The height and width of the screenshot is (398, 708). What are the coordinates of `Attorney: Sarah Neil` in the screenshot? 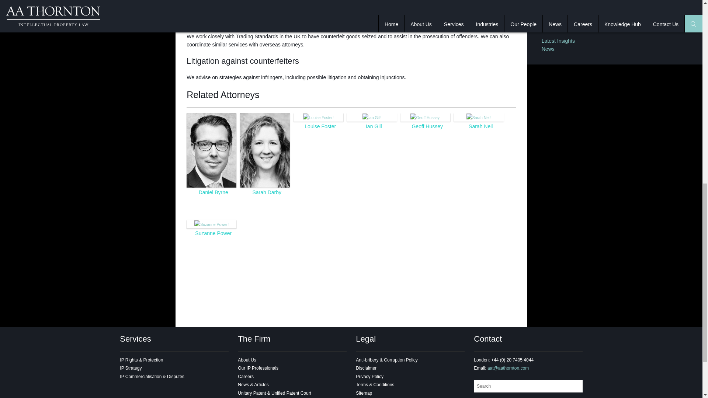 It's located at (479, 117).